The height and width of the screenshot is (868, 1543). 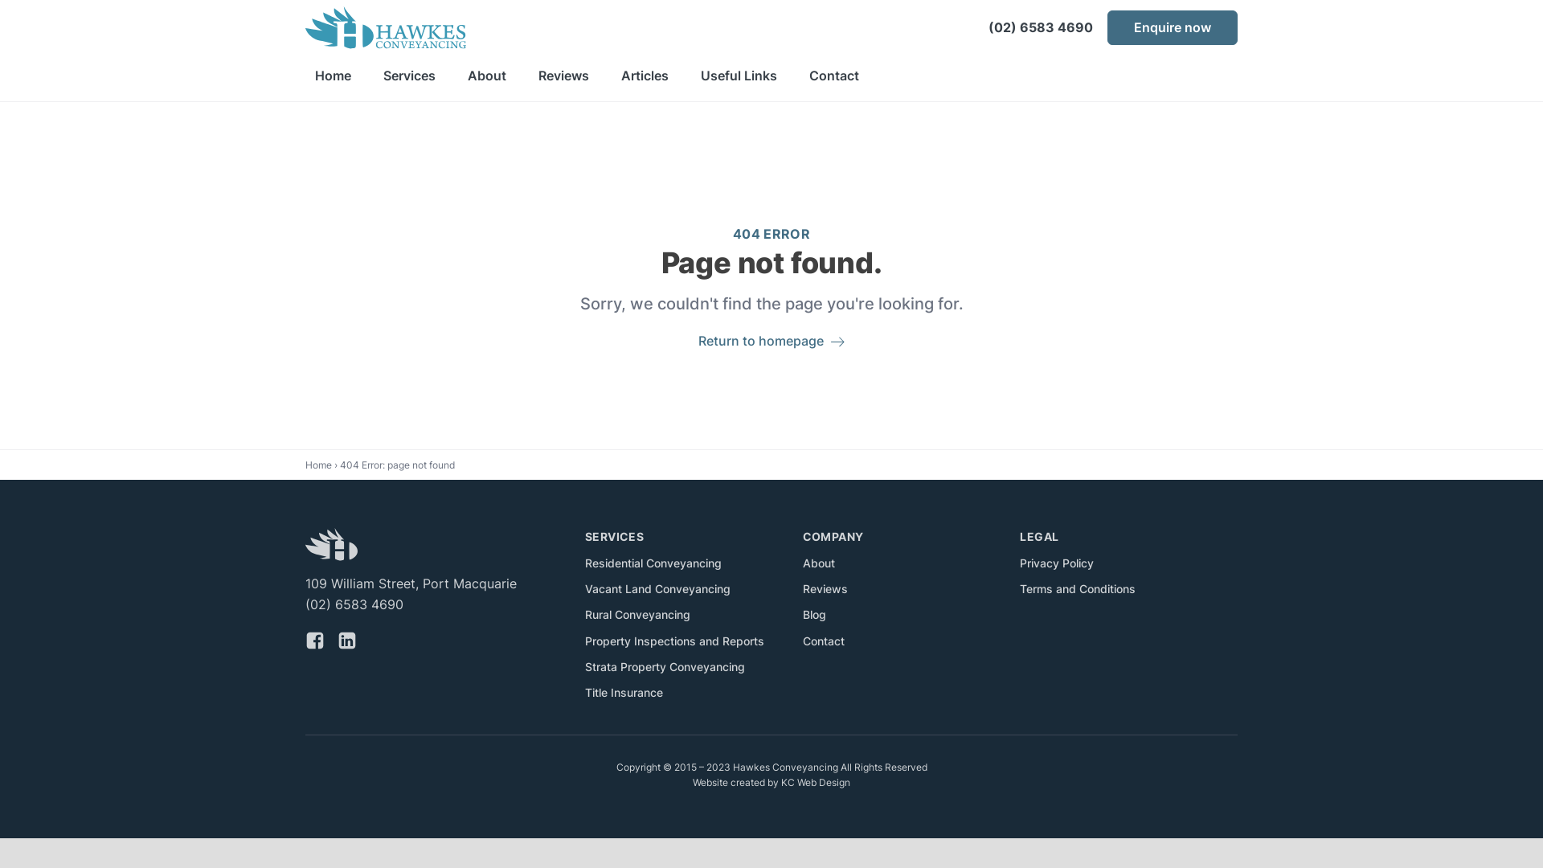 What do you see at coordinates (818, 563) in the screenshot?
I see `About` at bounding box center [818, 563].